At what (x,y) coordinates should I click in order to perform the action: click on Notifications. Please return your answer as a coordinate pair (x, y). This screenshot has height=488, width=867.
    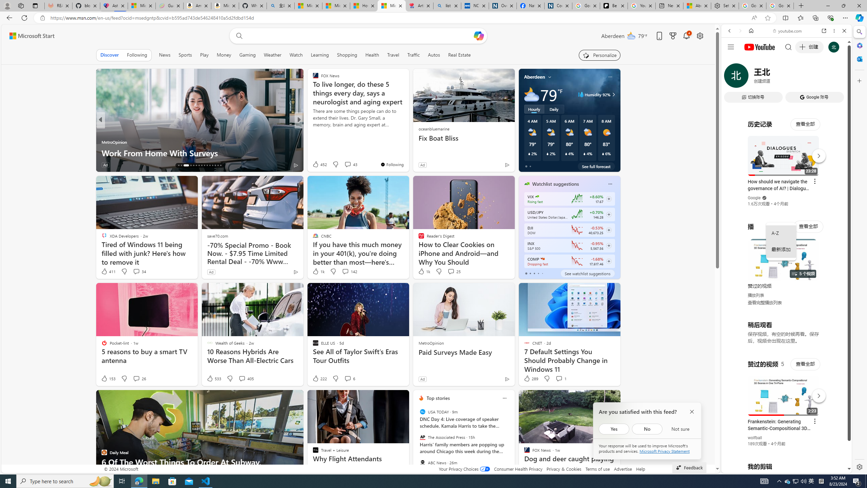
    Looking at the image, I should click on (687, 36).